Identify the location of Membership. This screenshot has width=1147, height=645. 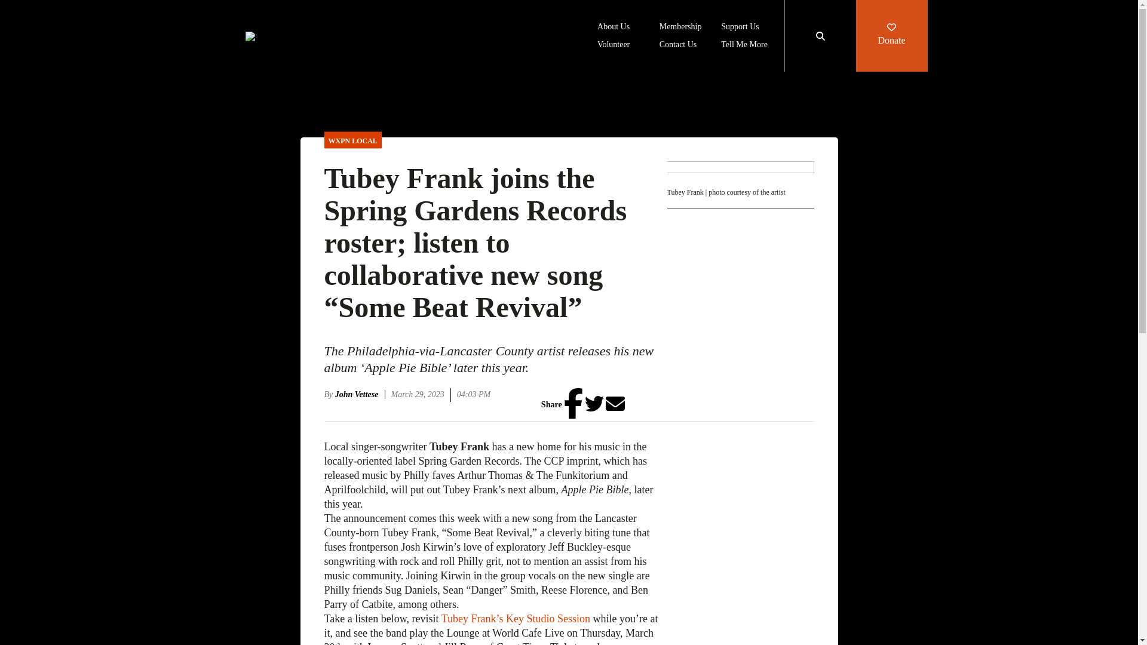
(681, 27).